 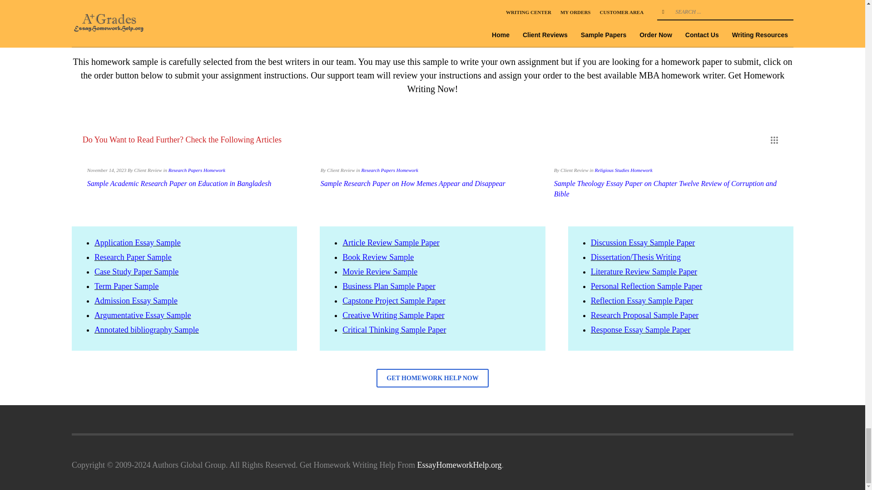 What do you see at coordinates (126, 286) in the screenshot?
I see `Term Paper Sample` at bounding box center [126, 286].